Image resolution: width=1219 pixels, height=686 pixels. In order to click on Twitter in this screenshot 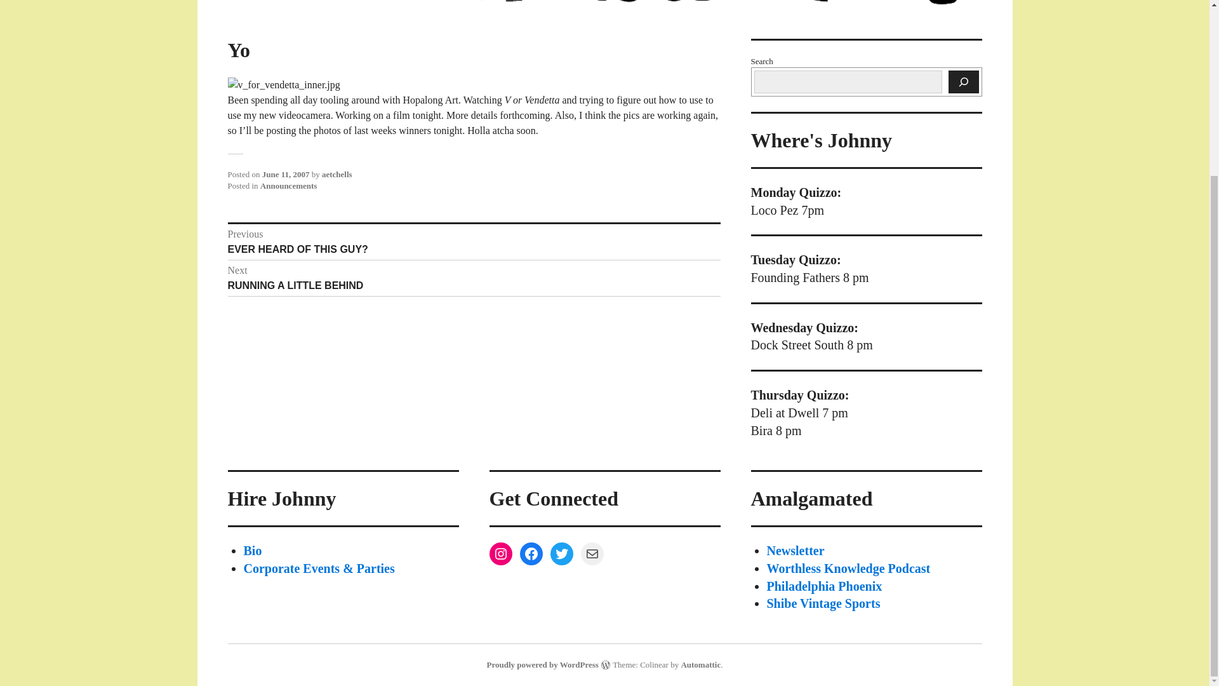, I will do `click(253, 551)`.